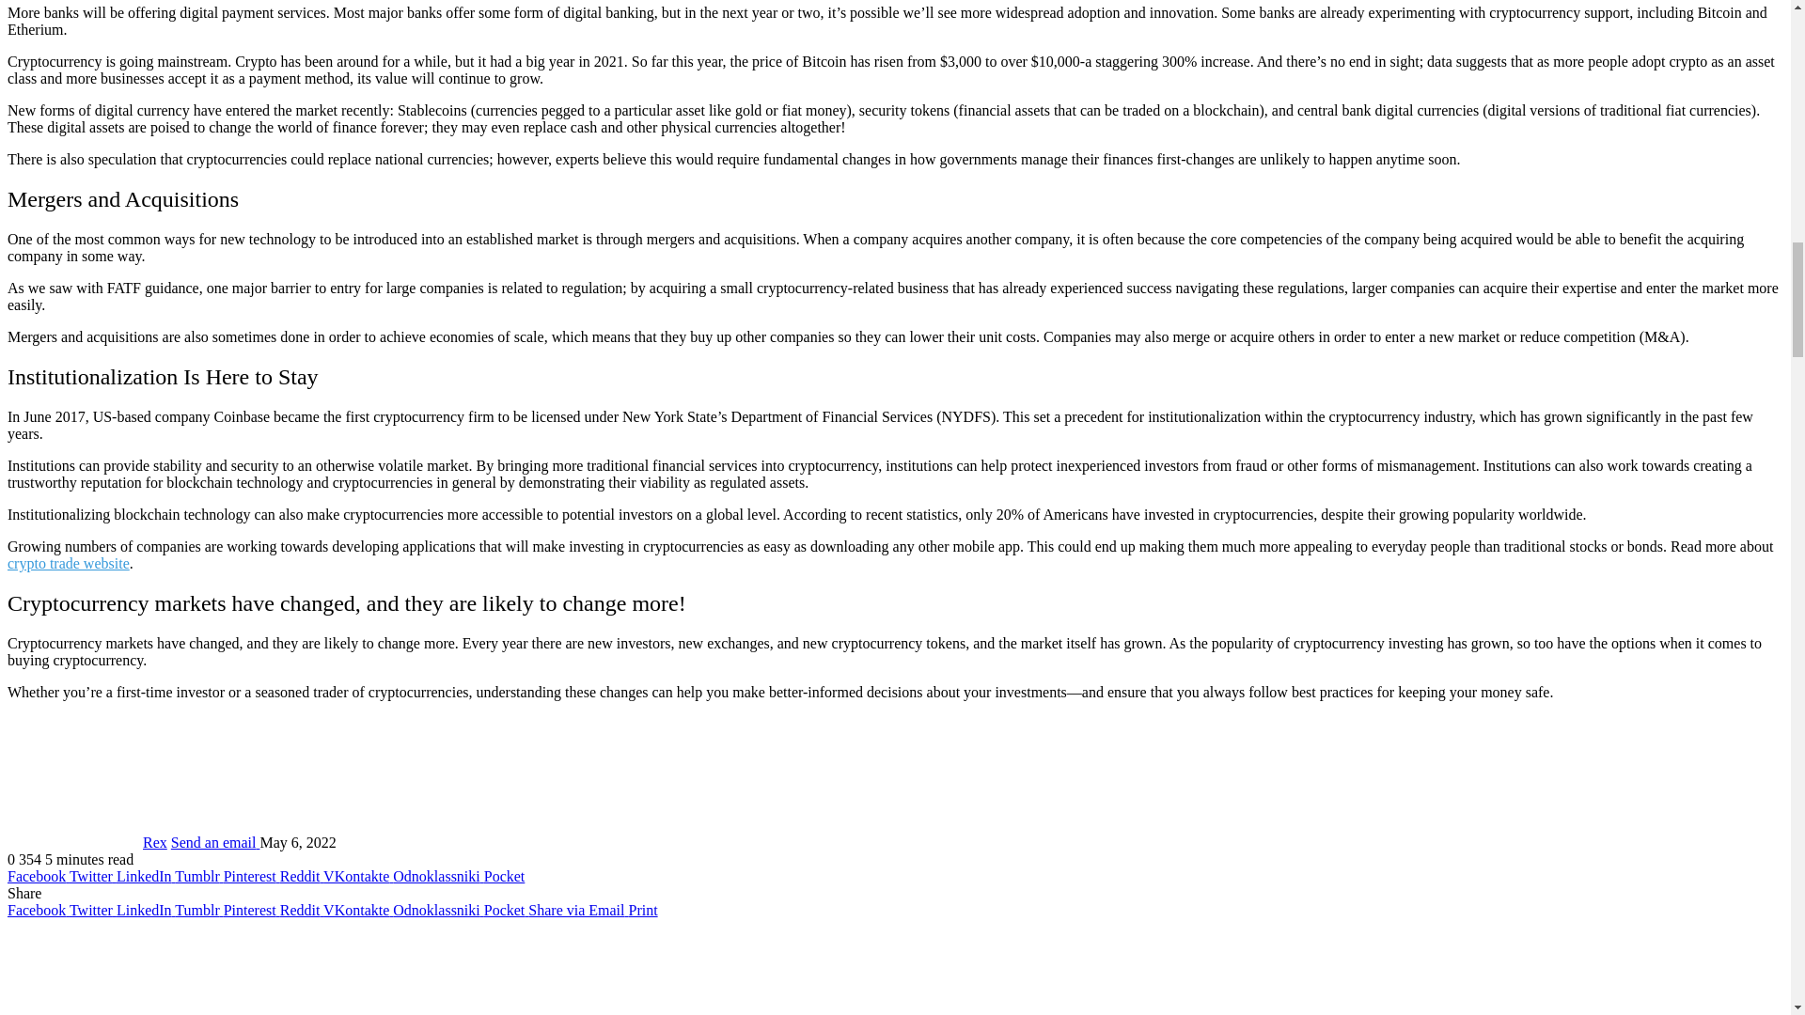  I want to click on Twitter, so click(93, 876).